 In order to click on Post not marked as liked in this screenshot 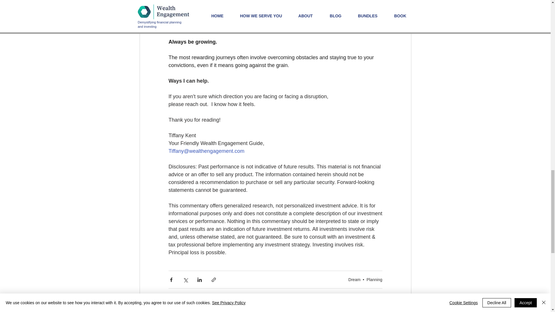, I will do `click(379, 297)`.